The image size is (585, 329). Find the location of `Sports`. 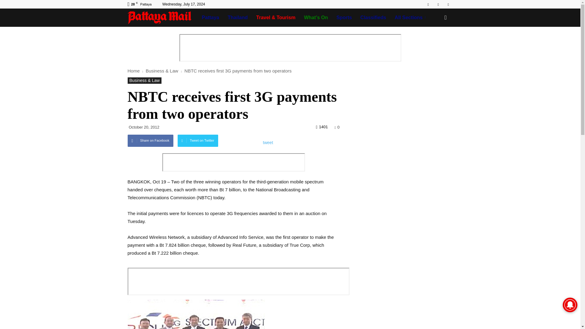

Sports is located at coordinates (344, 18).